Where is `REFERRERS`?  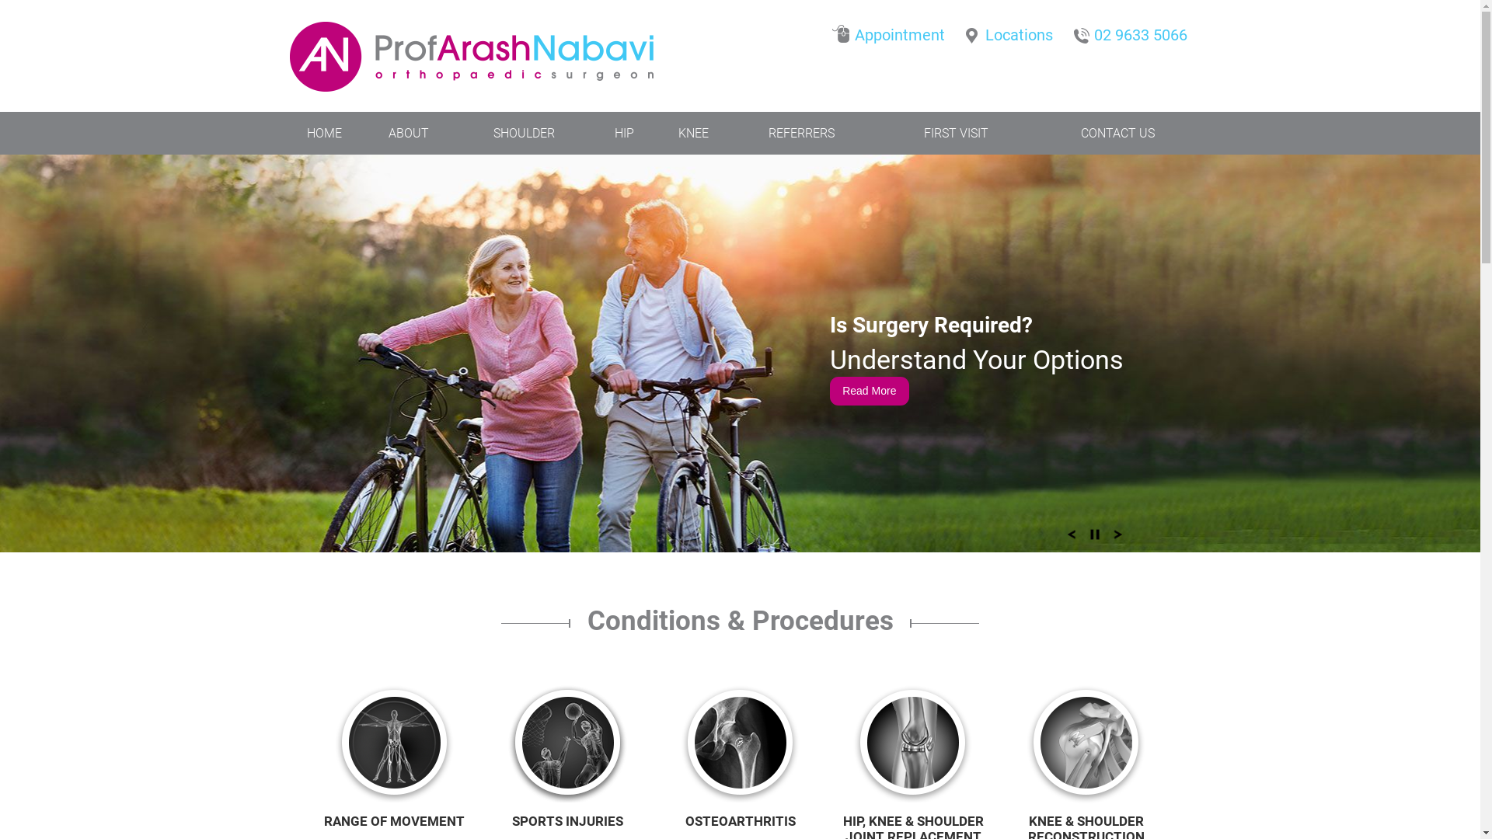
REFERRERS is located at coordinates (802, 134).